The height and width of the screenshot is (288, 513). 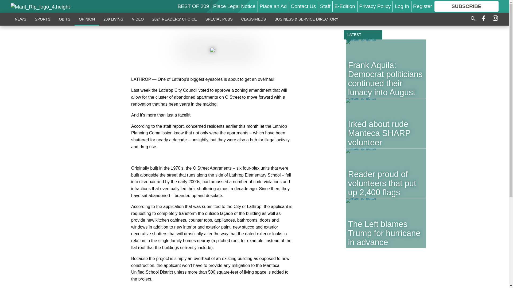 I want to click on Privacy Policy, so click(x=375, y=6).